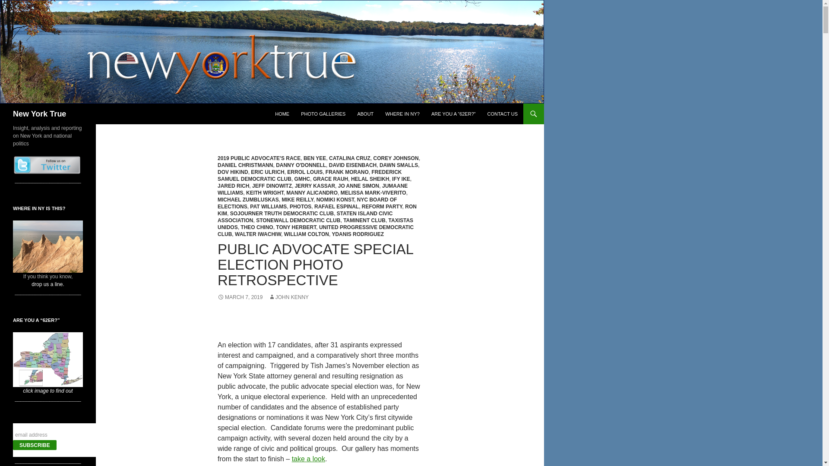  I want to click on DANNY O'DONNELL, so click(301, 165).